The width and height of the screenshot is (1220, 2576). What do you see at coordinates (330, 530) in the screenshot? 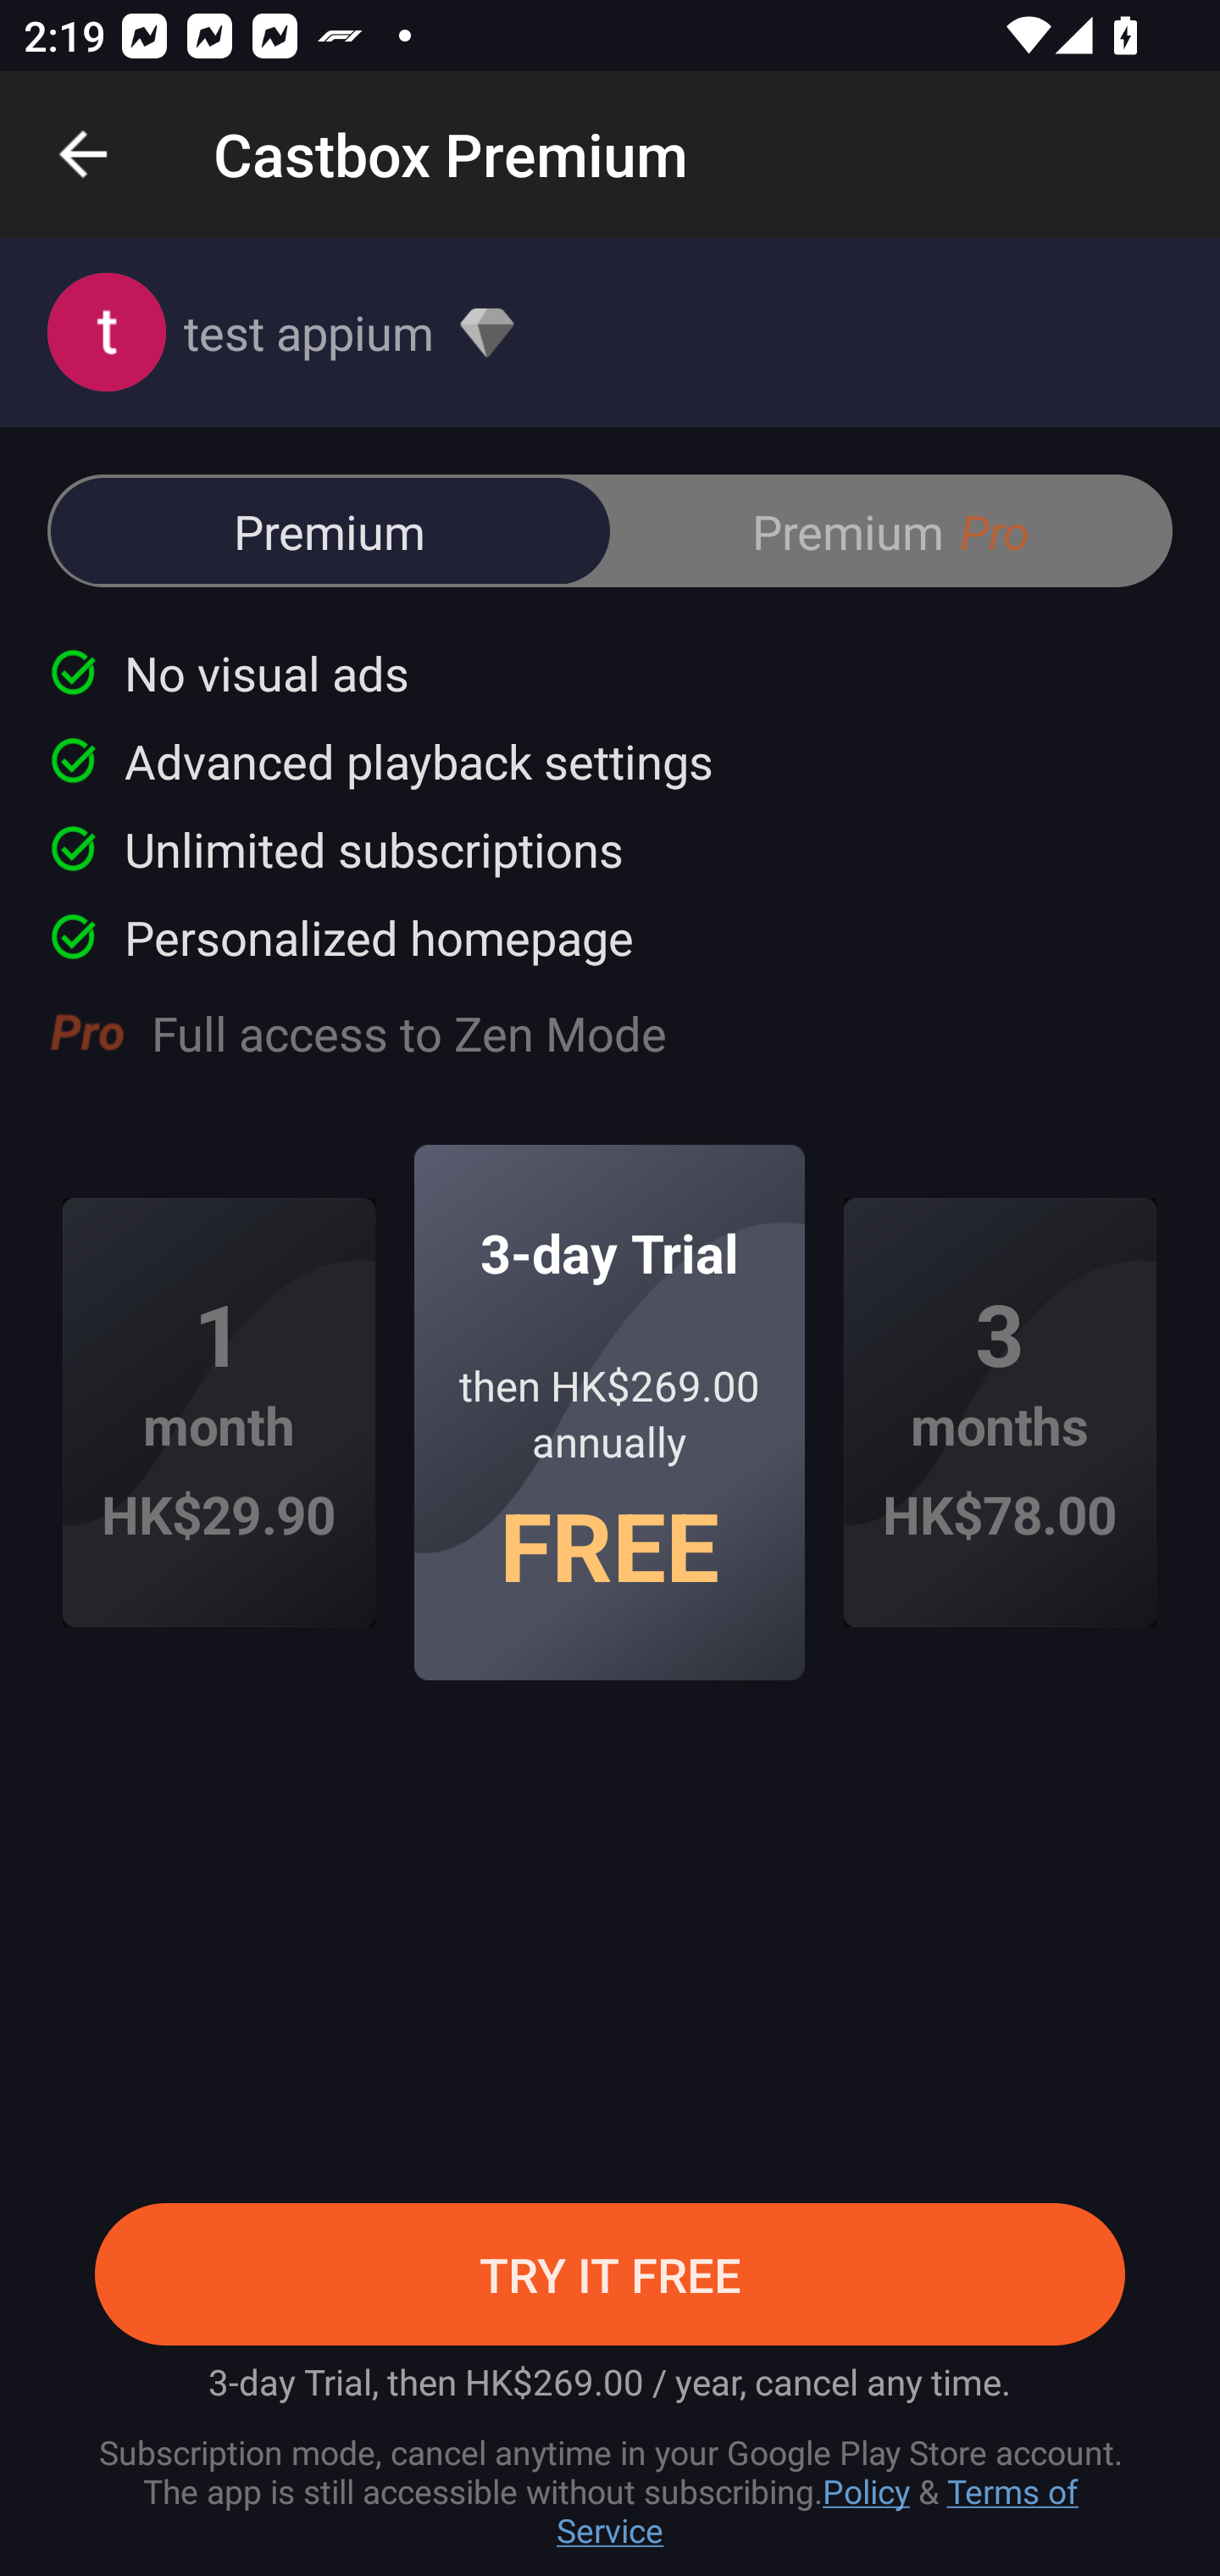
I see `Premium` at bounding box center [330, 530].